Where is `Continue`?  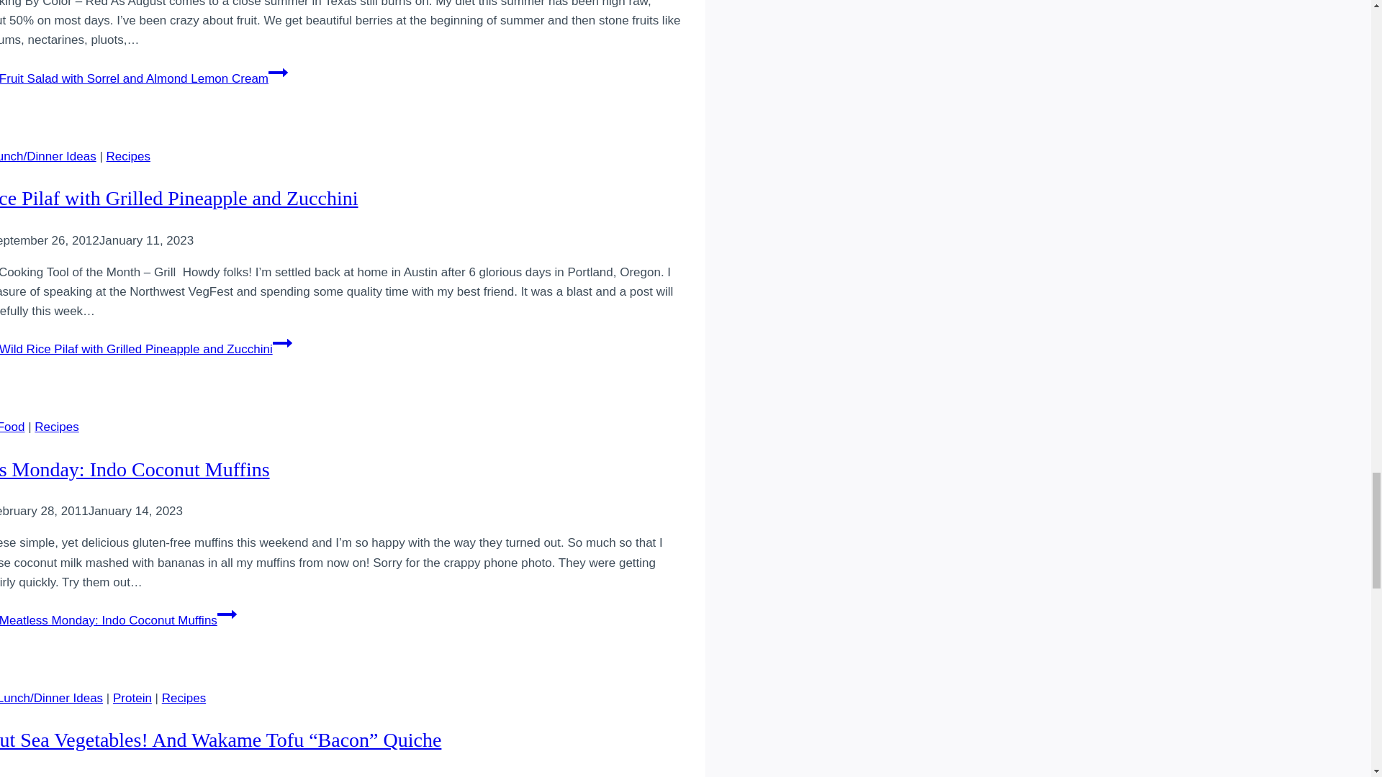 Continue is located at coordinates (278, 72).